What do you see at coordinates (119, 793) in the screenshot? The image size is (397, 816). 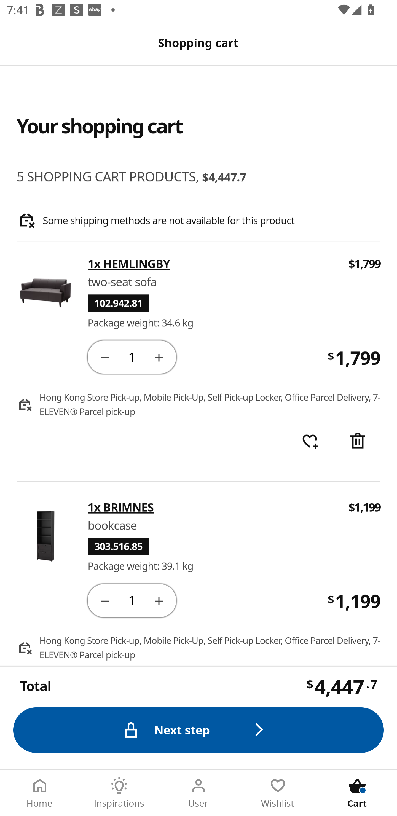 I see `Inspirations
Tab 2 of 5` at bounding box center [119, 793].